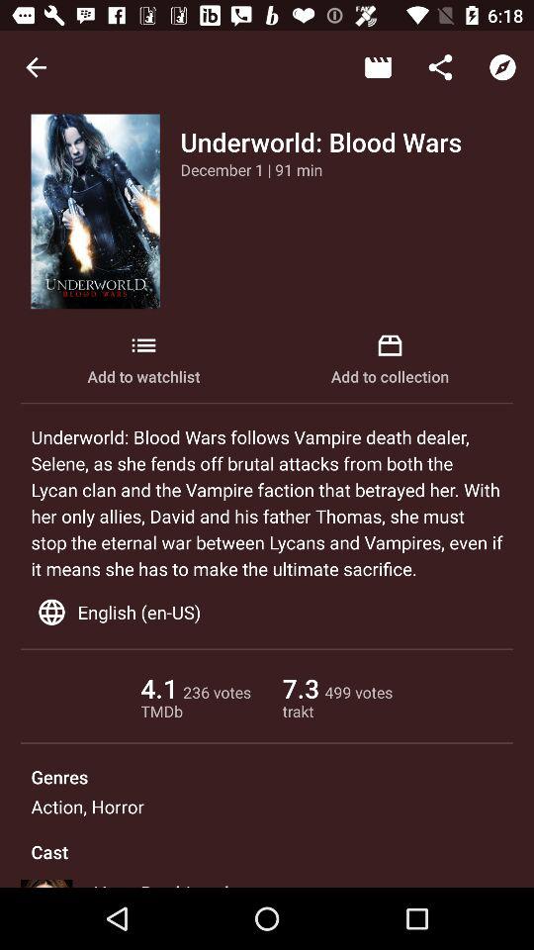 The height and width of the screenshot is (950, 534). What do you see at coordinates (267, 612) in the screenshot?
I see `jump until the english (en-us) icon` at bounding box center [267, 612].